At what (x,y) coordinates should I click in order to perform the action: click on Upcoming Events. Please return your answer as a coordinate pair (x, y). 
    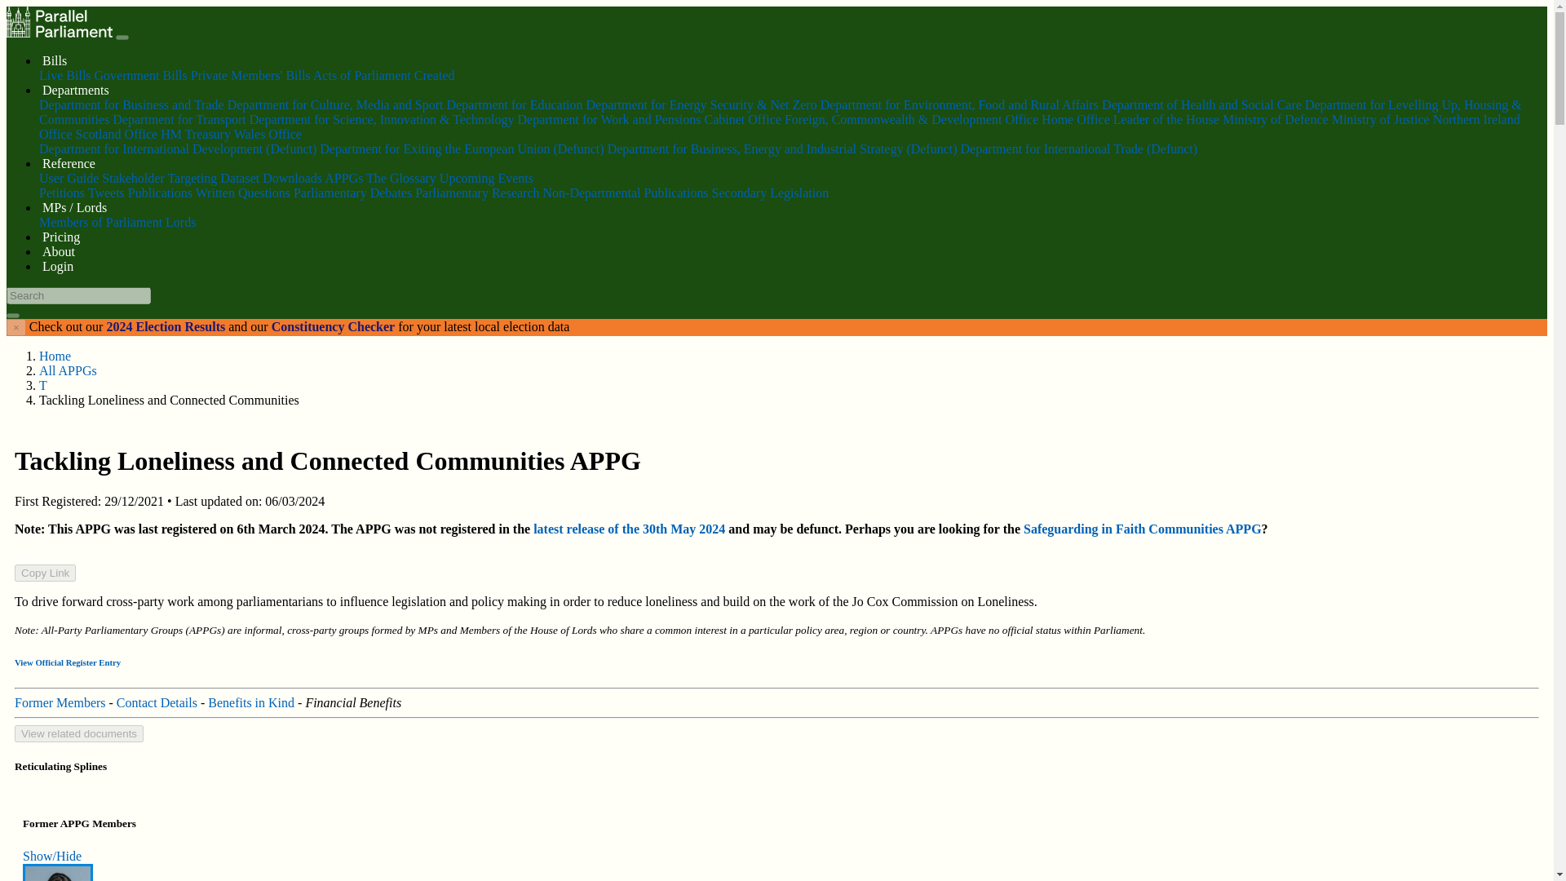
    Looking at the image, I should click on (486, 178).